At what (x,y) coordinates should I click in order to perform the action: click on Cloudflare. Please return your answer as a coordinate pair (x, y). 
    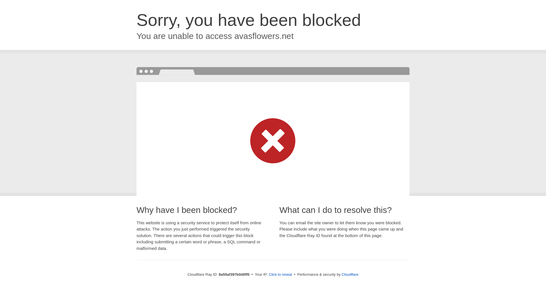
    Looking at the image, I should click on (350, 274).